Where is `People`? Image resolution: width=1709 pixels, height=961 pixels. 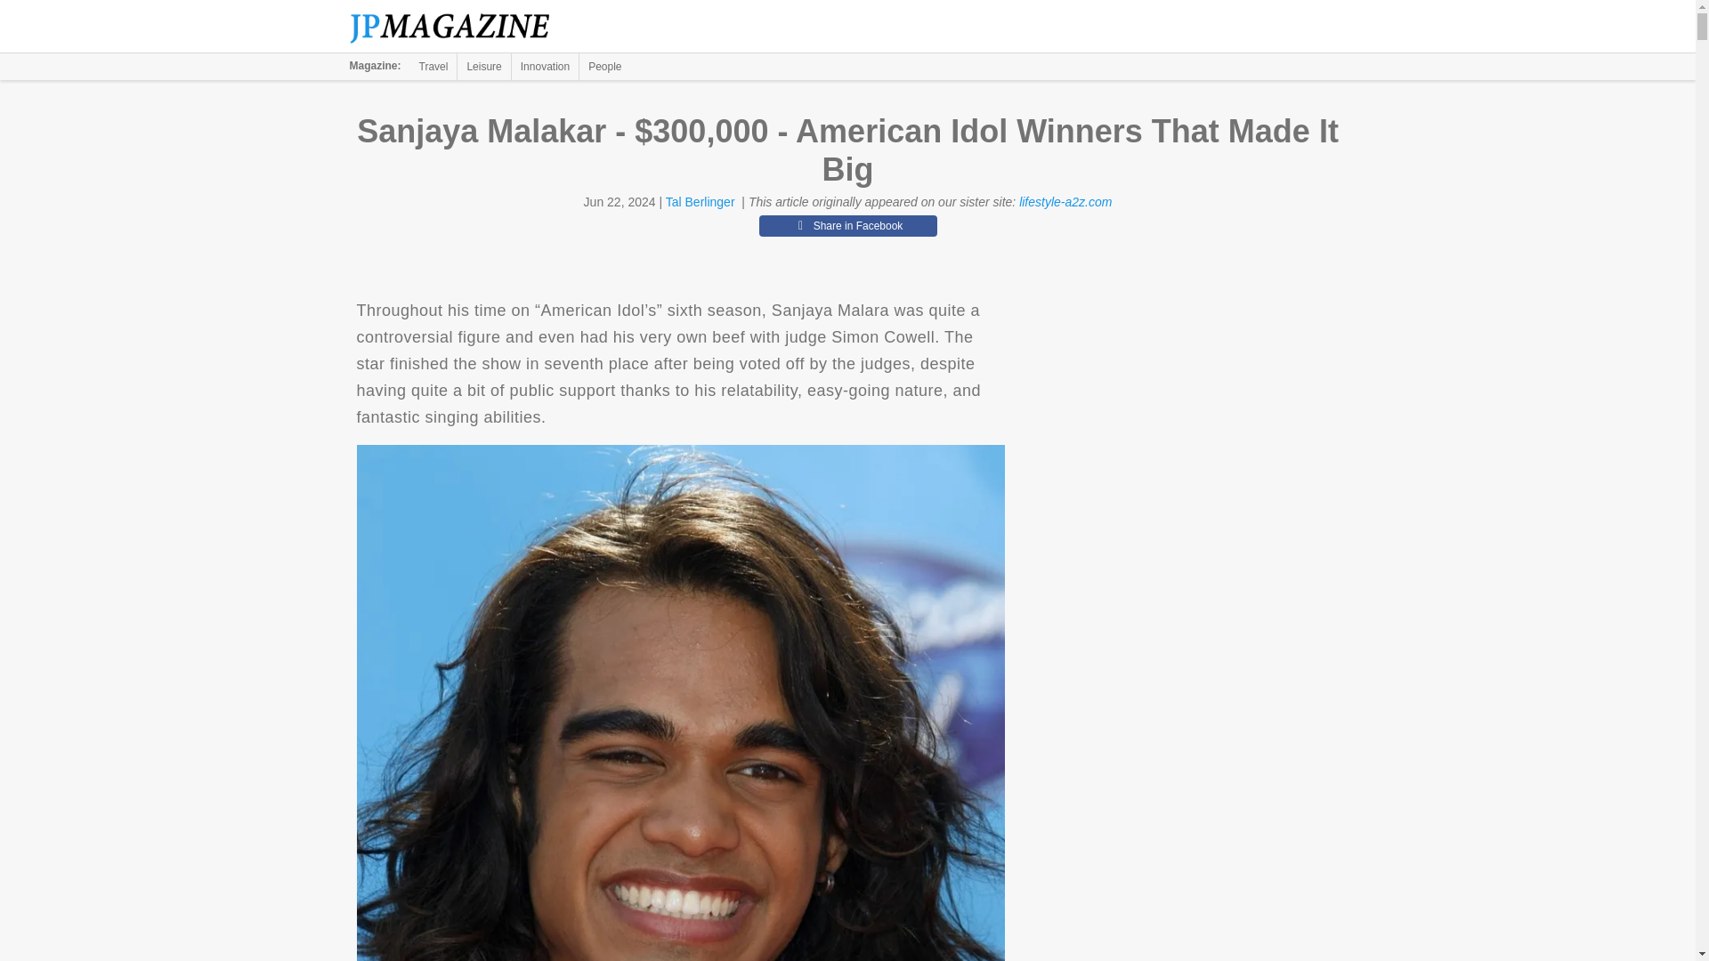
People is located at coordinates (604, 66).